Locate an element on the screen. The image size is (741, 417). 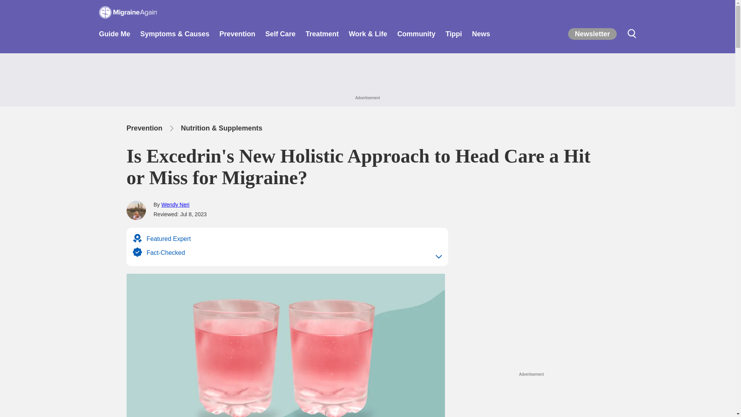
Prevention page is located at coordinates (237, 36).